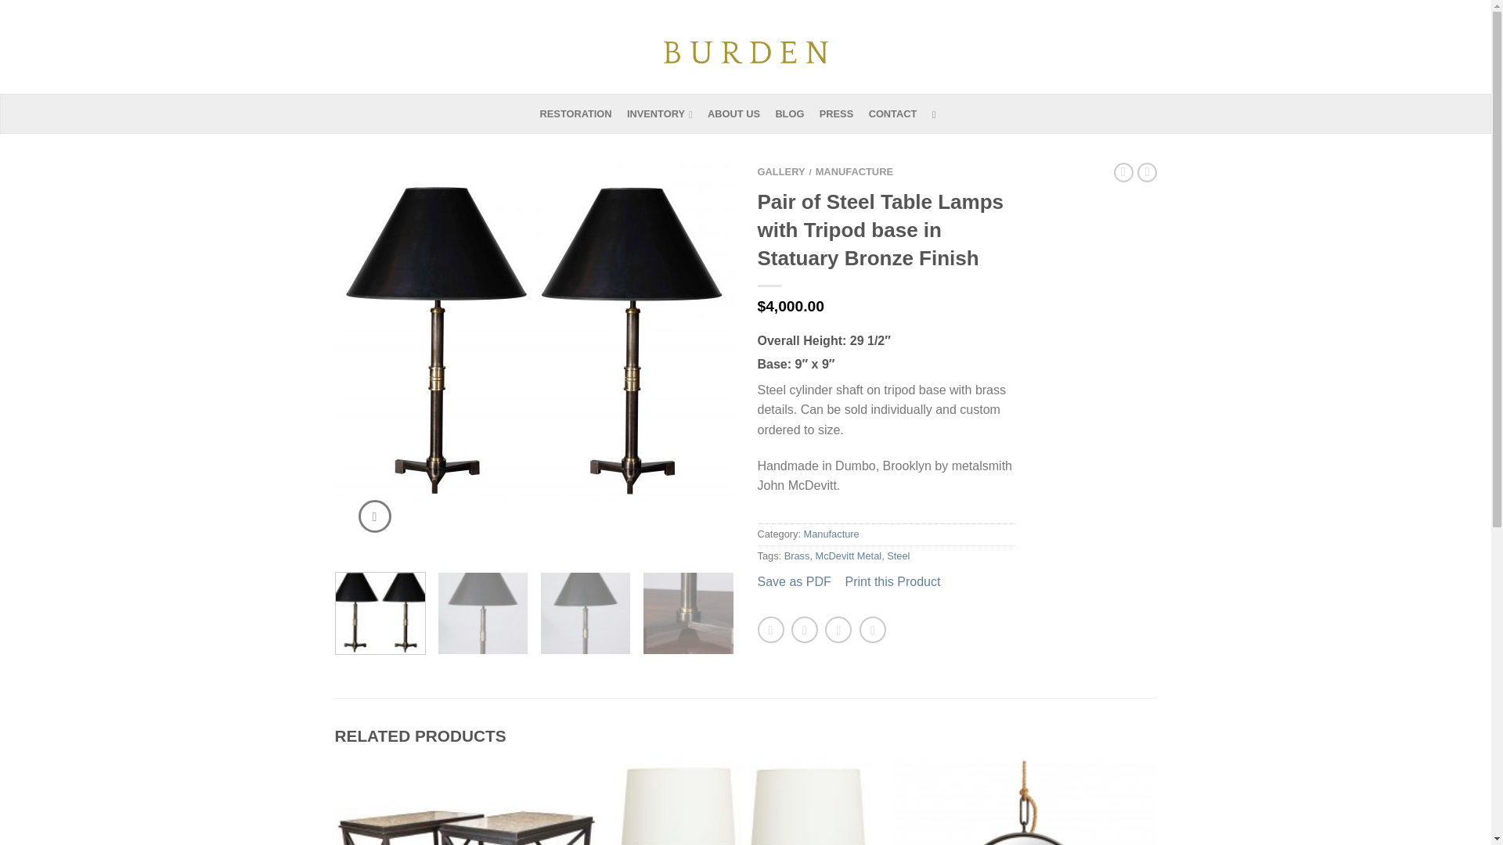 Image resolution: width=1503 pixels, height=845 pixels. I want to click on CONTACT, so click(899, 114).